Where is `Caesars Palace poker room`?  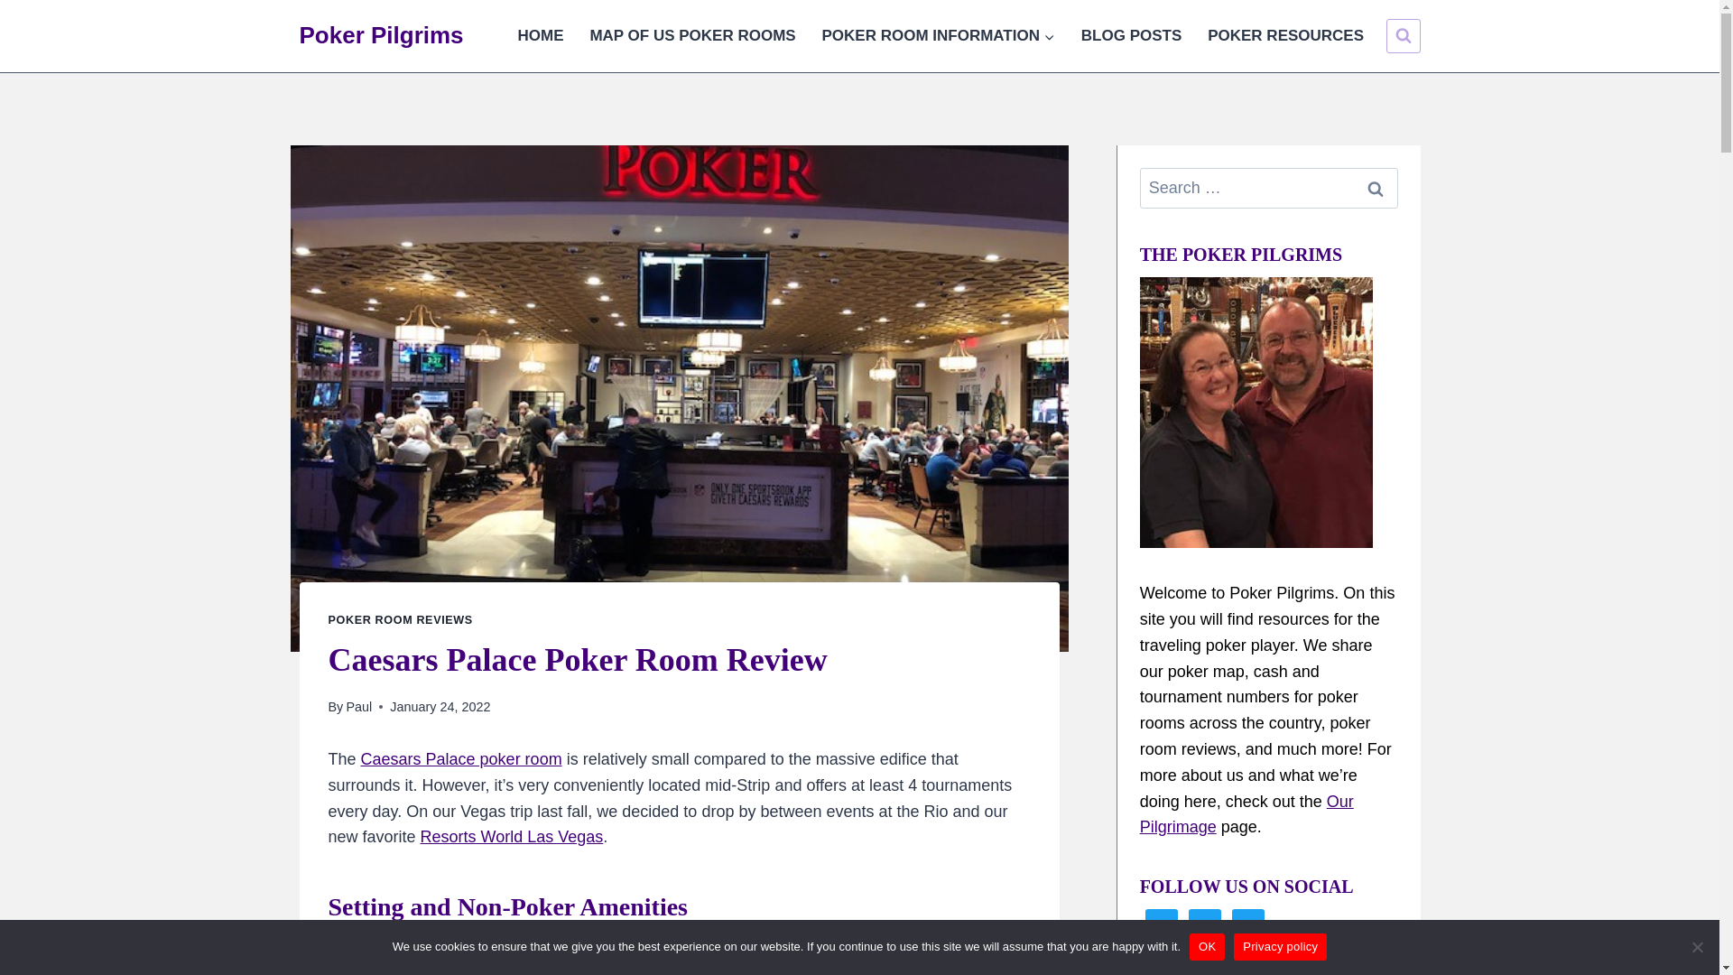
Caesars Palace poker room is located at coordinates (460, 758).